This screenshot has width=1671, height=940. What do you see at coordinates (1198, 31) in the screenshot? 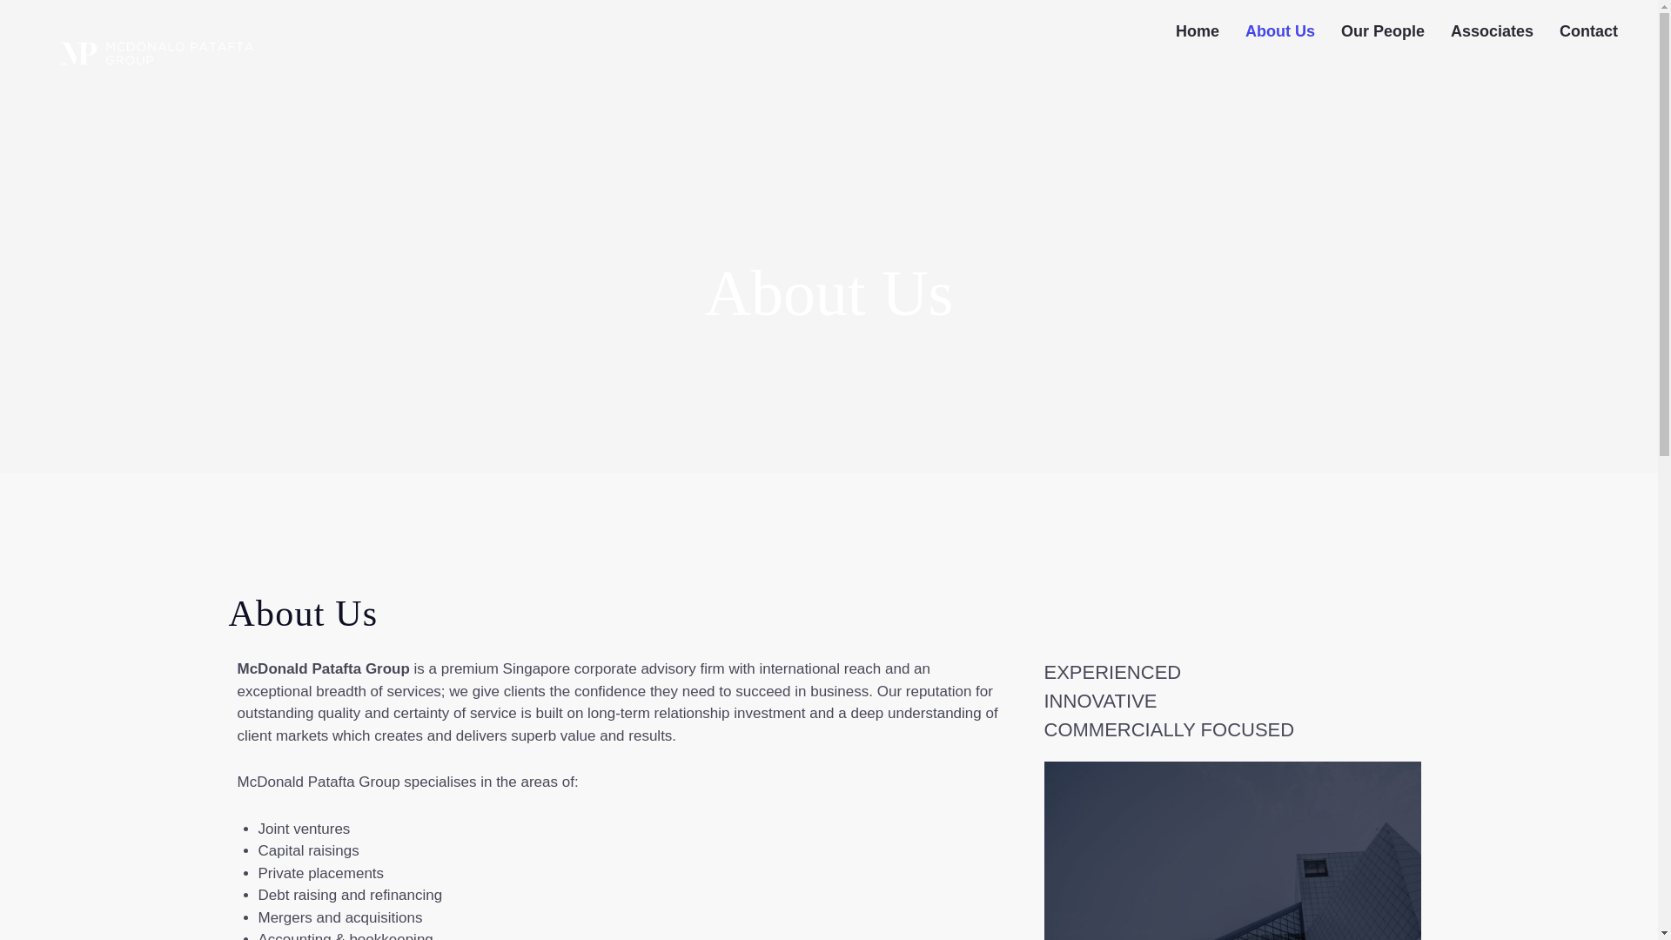
I see `Home` at bounding box center [1198, 31].